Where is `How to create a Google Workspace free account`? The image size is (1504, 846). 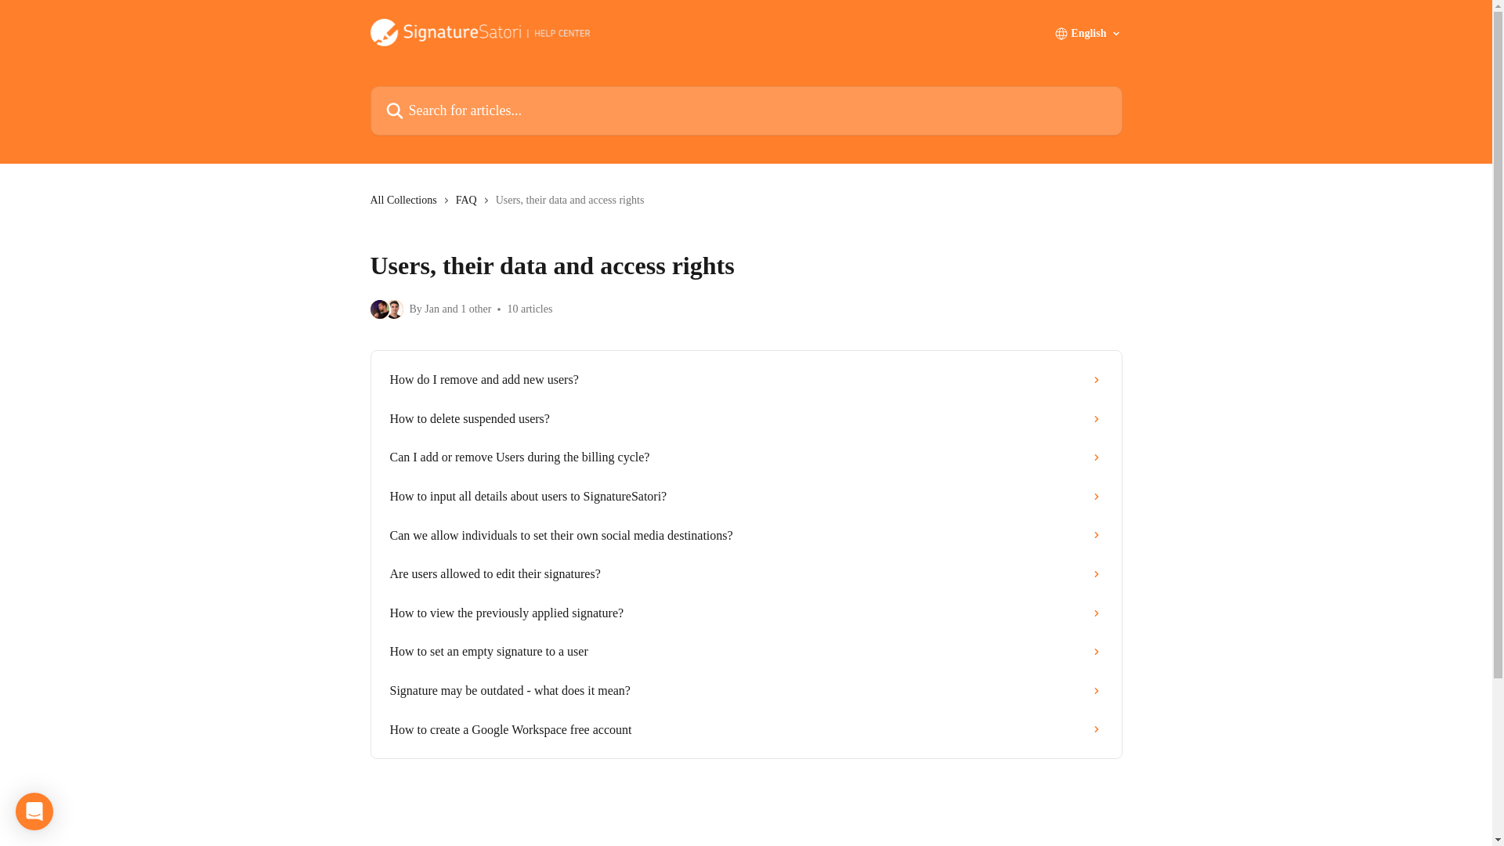 How to create a Google Workspace free account is located at coordinates (746, 730).